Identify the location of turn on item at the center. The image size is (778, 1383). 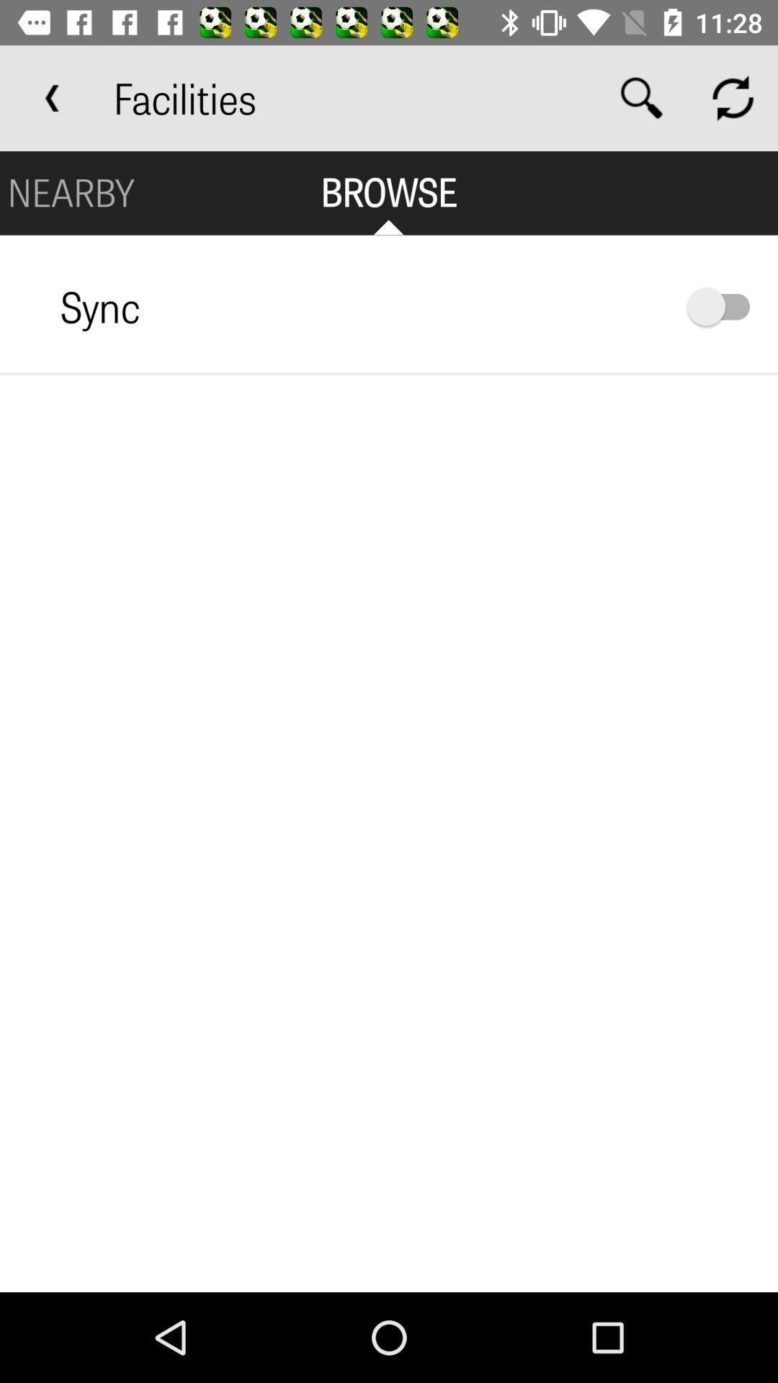
(389, 833).